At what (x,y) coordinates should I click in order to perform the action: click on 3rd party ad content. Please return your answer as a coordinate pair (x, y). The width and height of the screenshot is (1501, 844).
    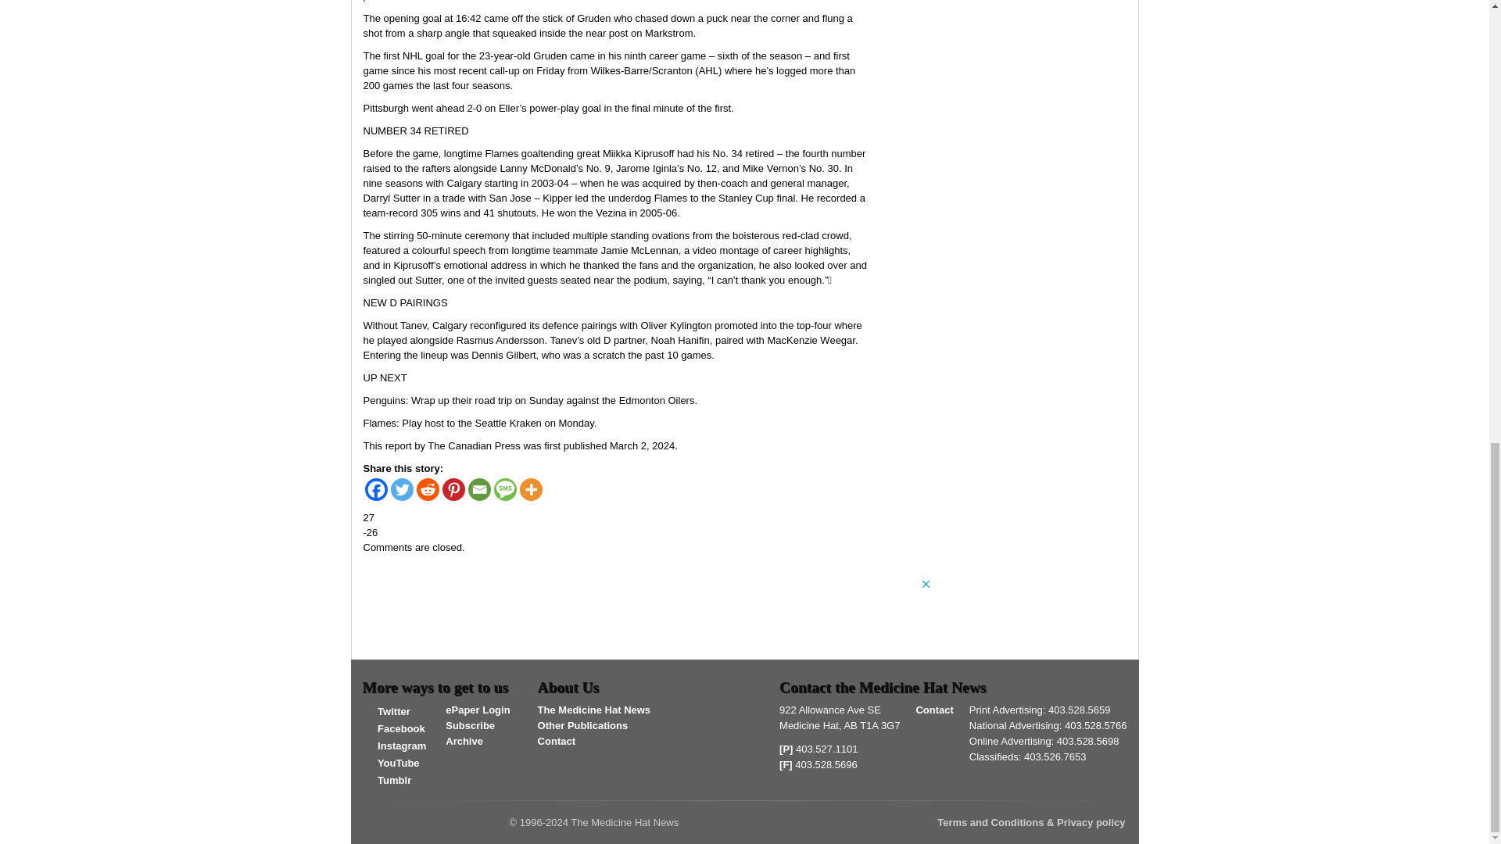
    Looking at the image, I should click on (647, 613).